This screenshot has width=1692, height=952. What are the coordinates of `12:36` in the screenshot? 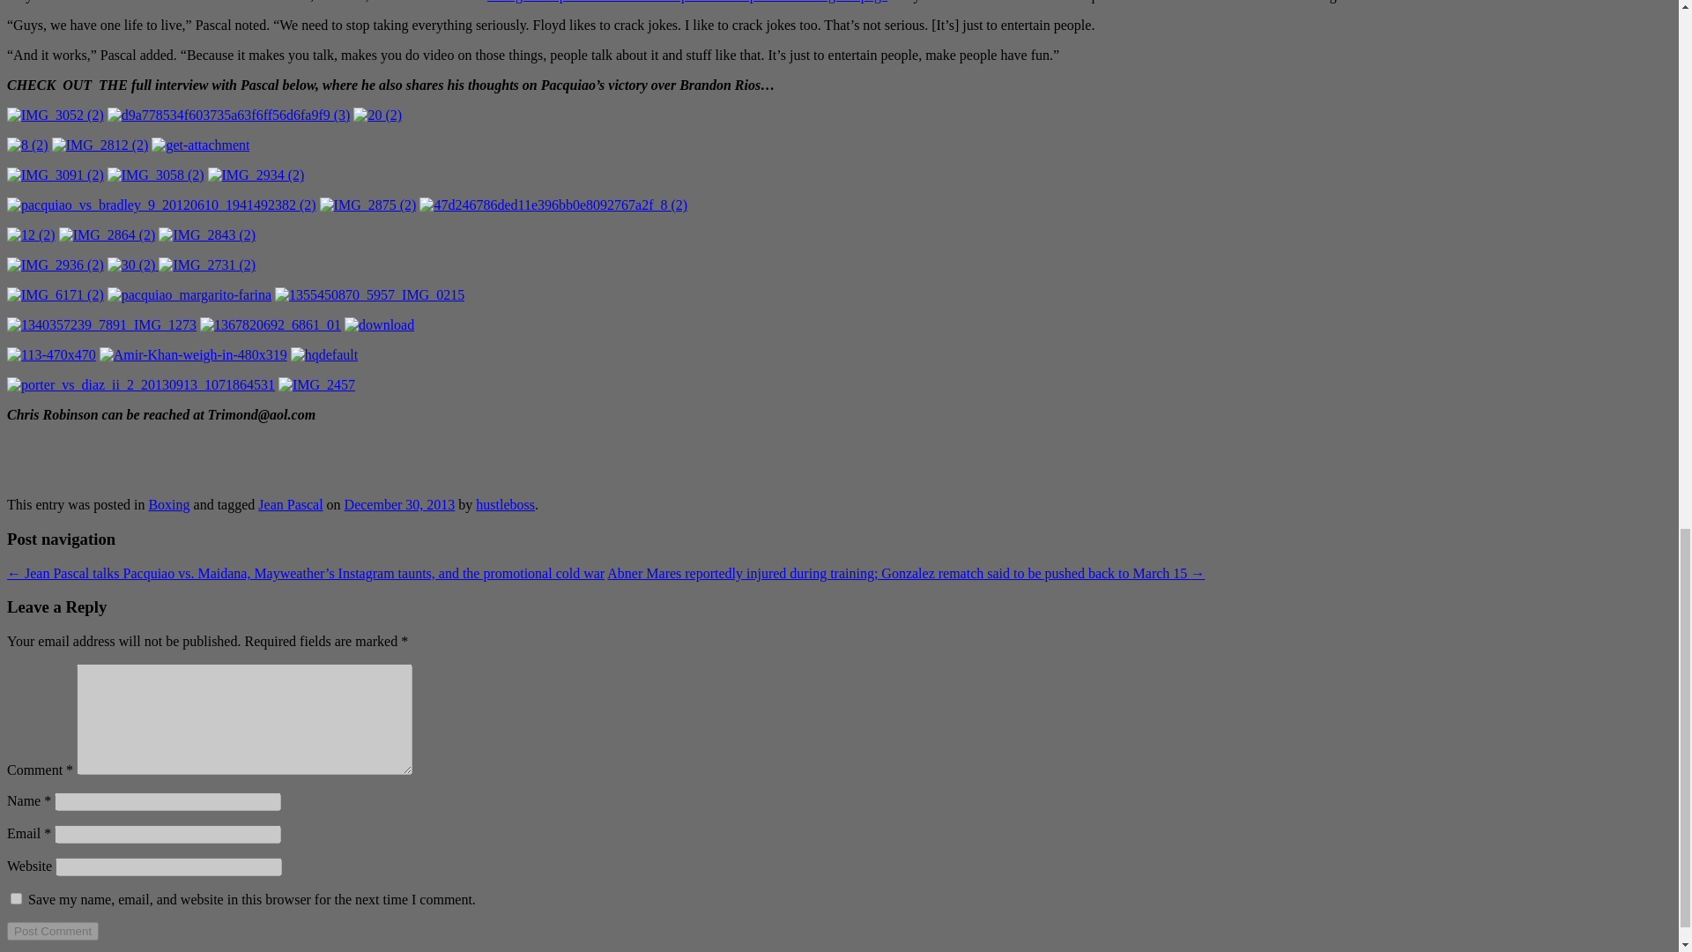 It's located at (400, 504).